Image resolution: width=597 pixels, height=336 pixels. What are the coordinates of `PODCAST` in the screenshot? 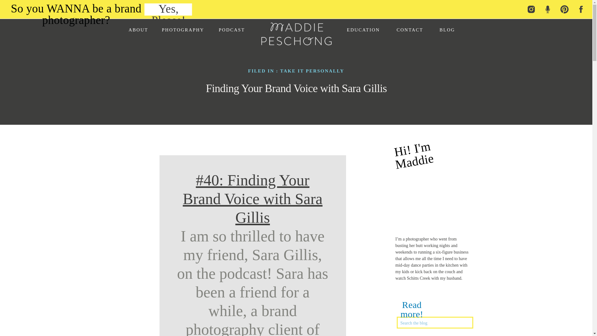 It's located at (233, 30).